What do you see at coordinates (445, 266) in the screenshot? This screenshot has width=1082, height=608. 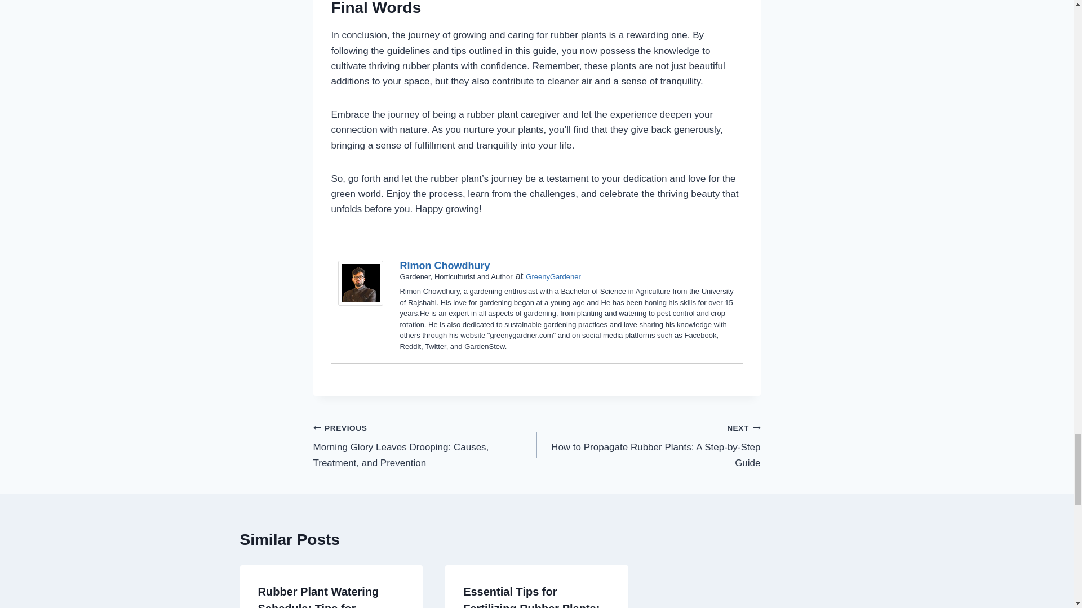 I see `Rimon Chowdhury` at bounding box center [445, 266].